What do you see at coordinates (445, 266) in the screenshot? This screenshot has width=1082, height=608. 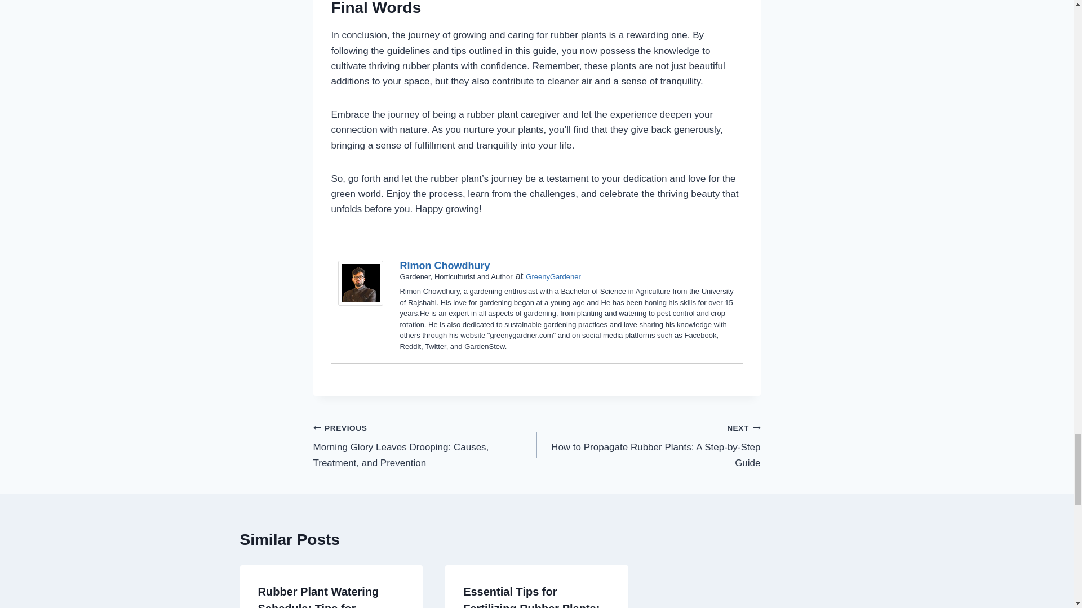 I see `Rimon Chowdhury` at bounding box center [445, 266].